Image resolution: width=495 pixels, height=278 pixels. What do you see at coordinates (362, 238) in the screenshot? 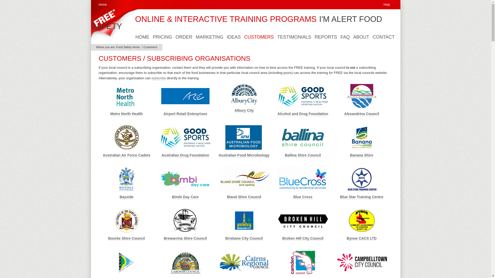
I see `Bynoe CACS LTD` at bounding box center [362, 238].